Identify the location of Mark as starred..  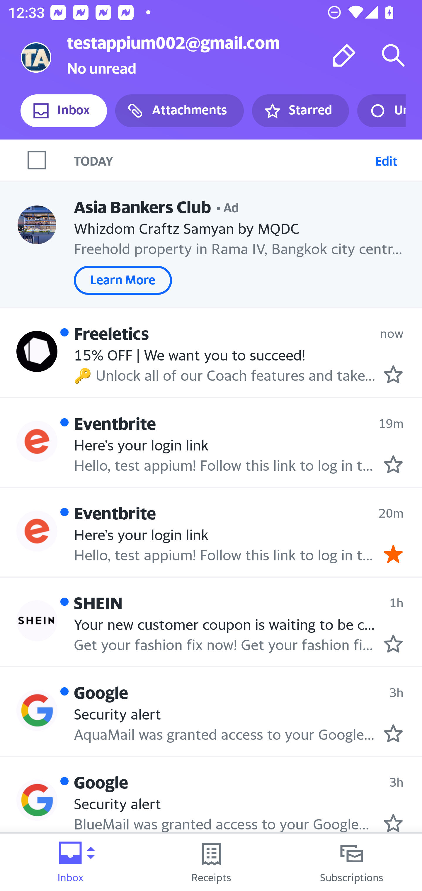
(393, 823).